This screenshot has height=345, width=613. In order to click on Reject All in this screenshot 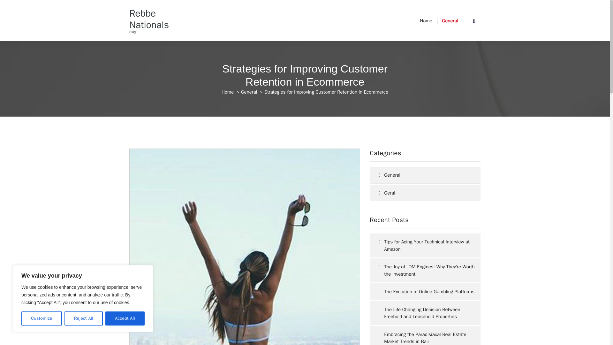, I will do `click(84, 318)`.